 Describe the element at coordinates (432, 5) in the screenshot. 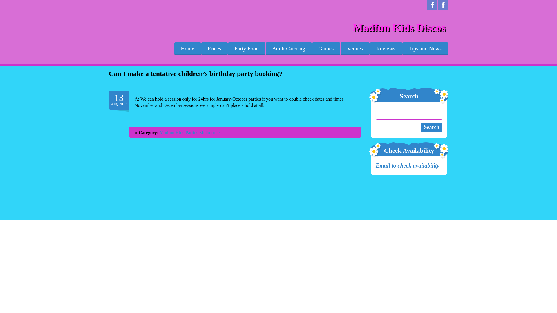

I see `Madfun Facebook Knox` at that location.